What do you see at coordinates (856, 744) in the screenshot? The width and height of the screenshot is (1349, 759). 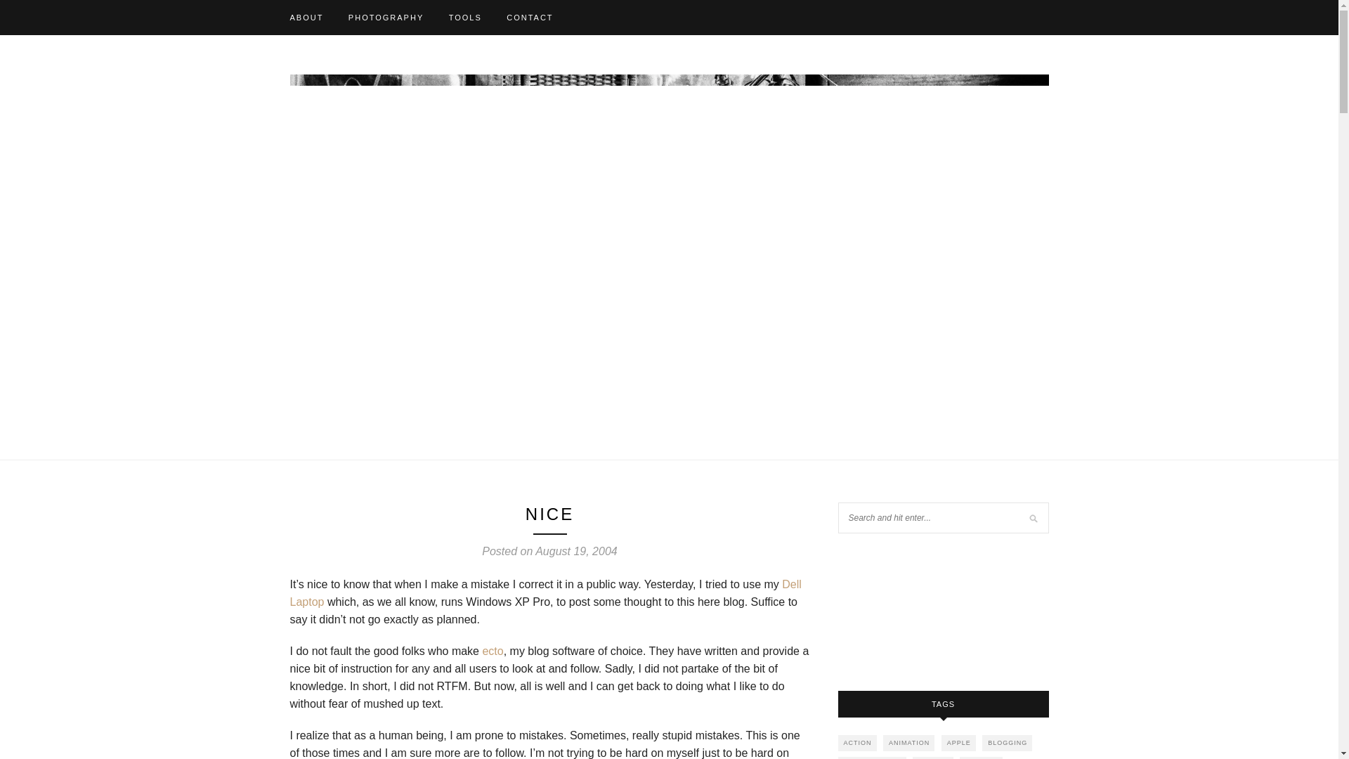 I see `ACTION` at bounding box center [856, 744].